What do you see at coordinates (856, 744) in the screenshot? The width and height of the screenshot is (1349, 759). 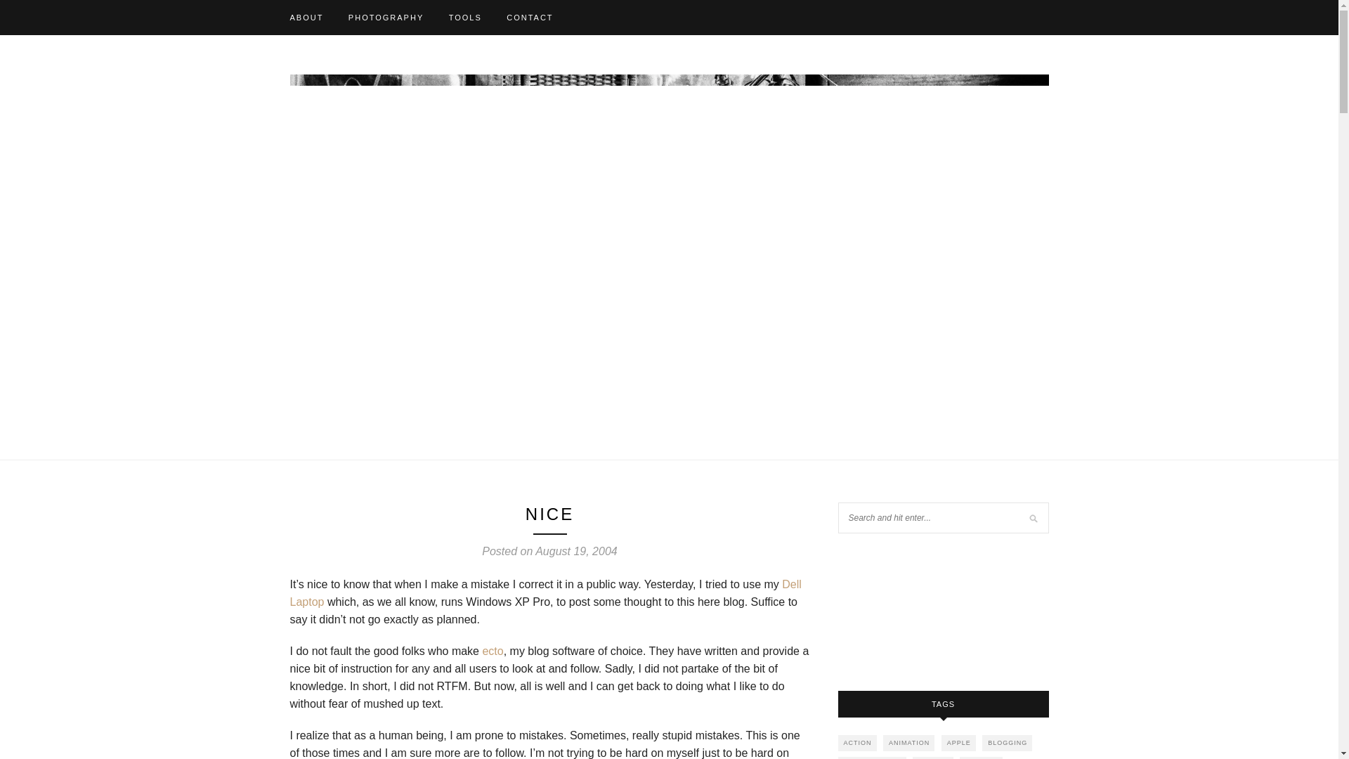 I see `ACTION` at bounding box center [856, 744].